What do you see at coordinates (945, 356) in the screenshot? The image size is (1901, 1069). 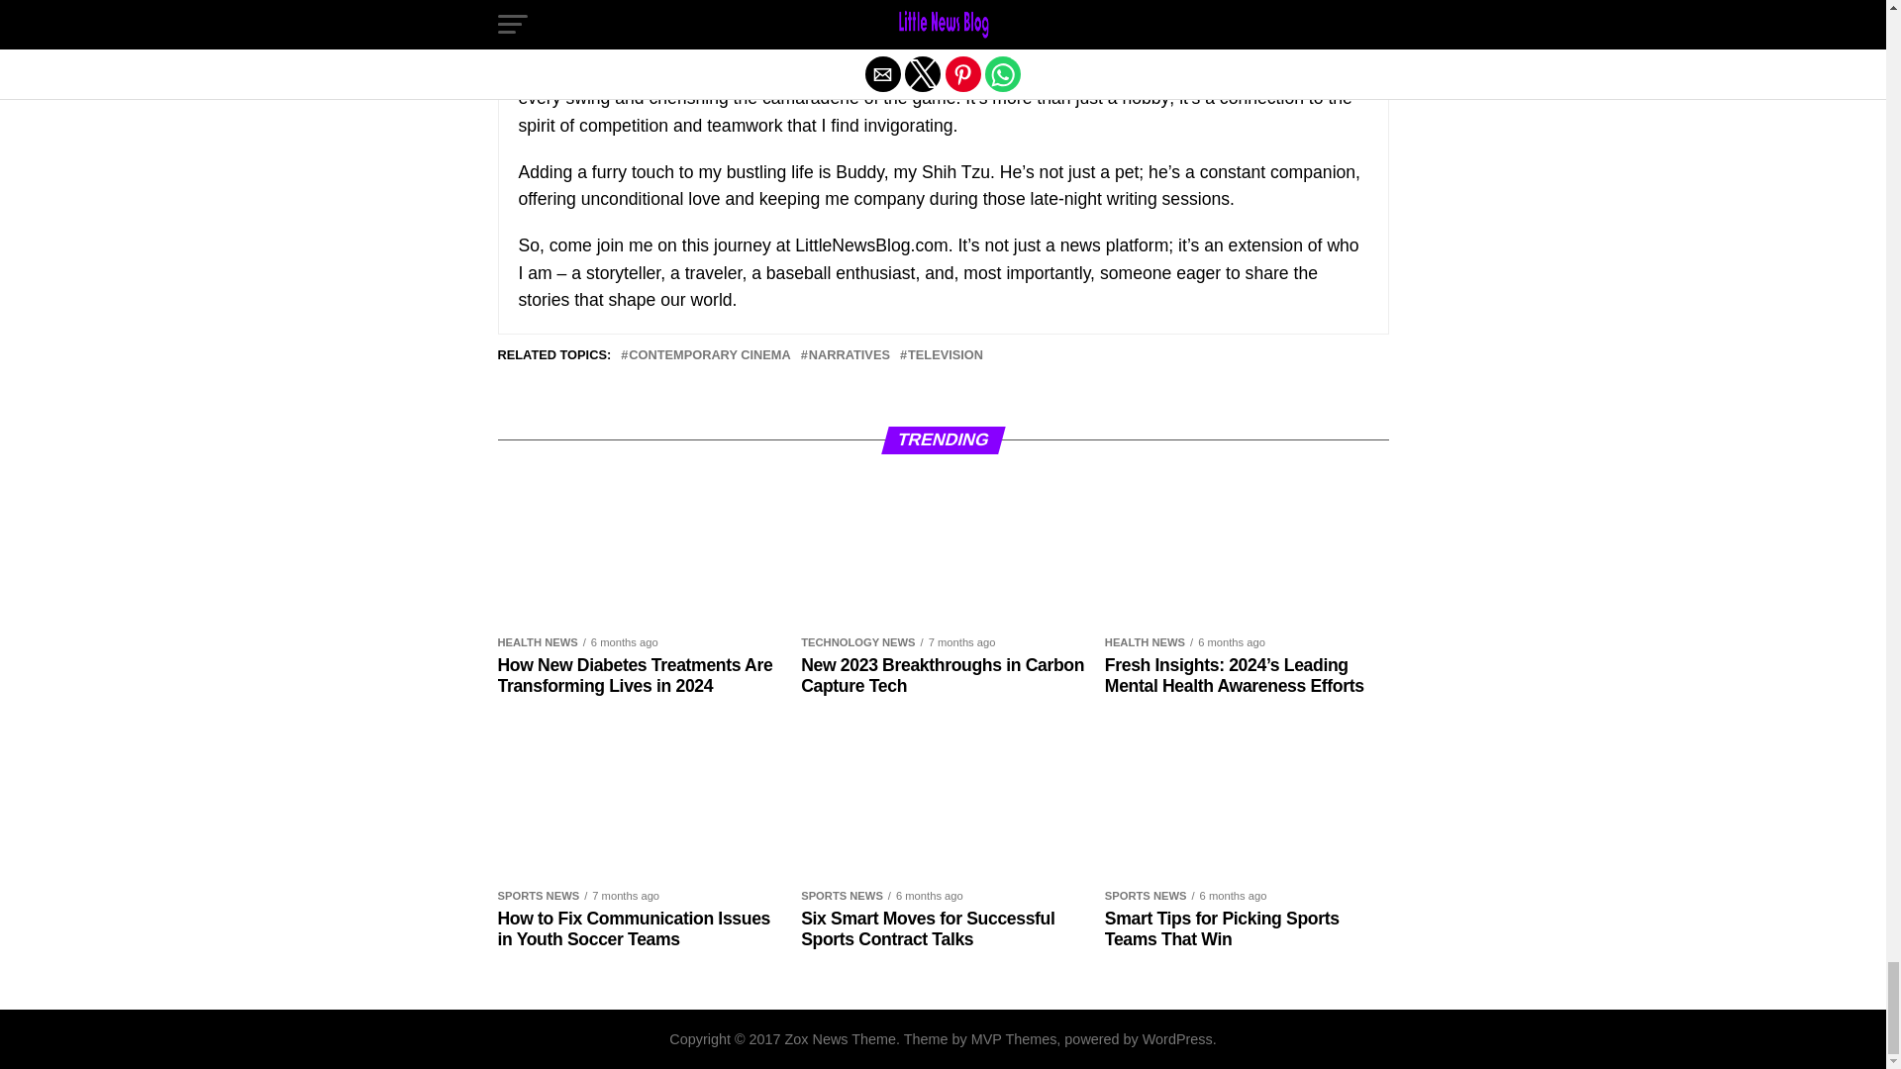 I see `TELEVISION` at bounding box center [945, 356].